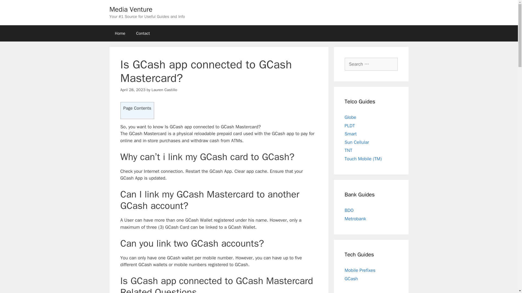 The height and width of the screenshot is (293, 522). Describe the element at coordinates (357, 142) in the screenshot. I see `Sun Cellular` at that location.